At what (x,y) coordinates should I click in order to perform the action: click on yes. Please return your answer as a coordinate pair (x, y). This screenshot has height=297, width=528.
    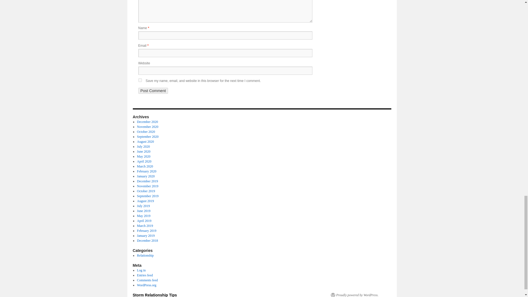
    Looking at the image, I should click on (140, 80).